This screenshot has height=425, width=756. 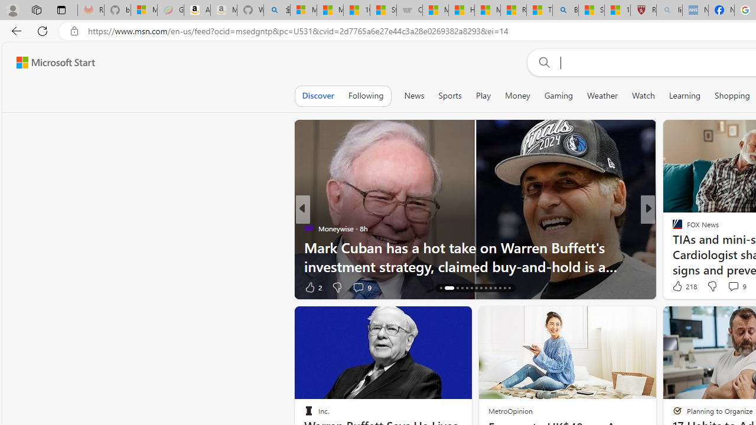 What do you see at coordinates (679, 287) in the screenshot?
I see `15 Like` at bounding box center [679, 287].